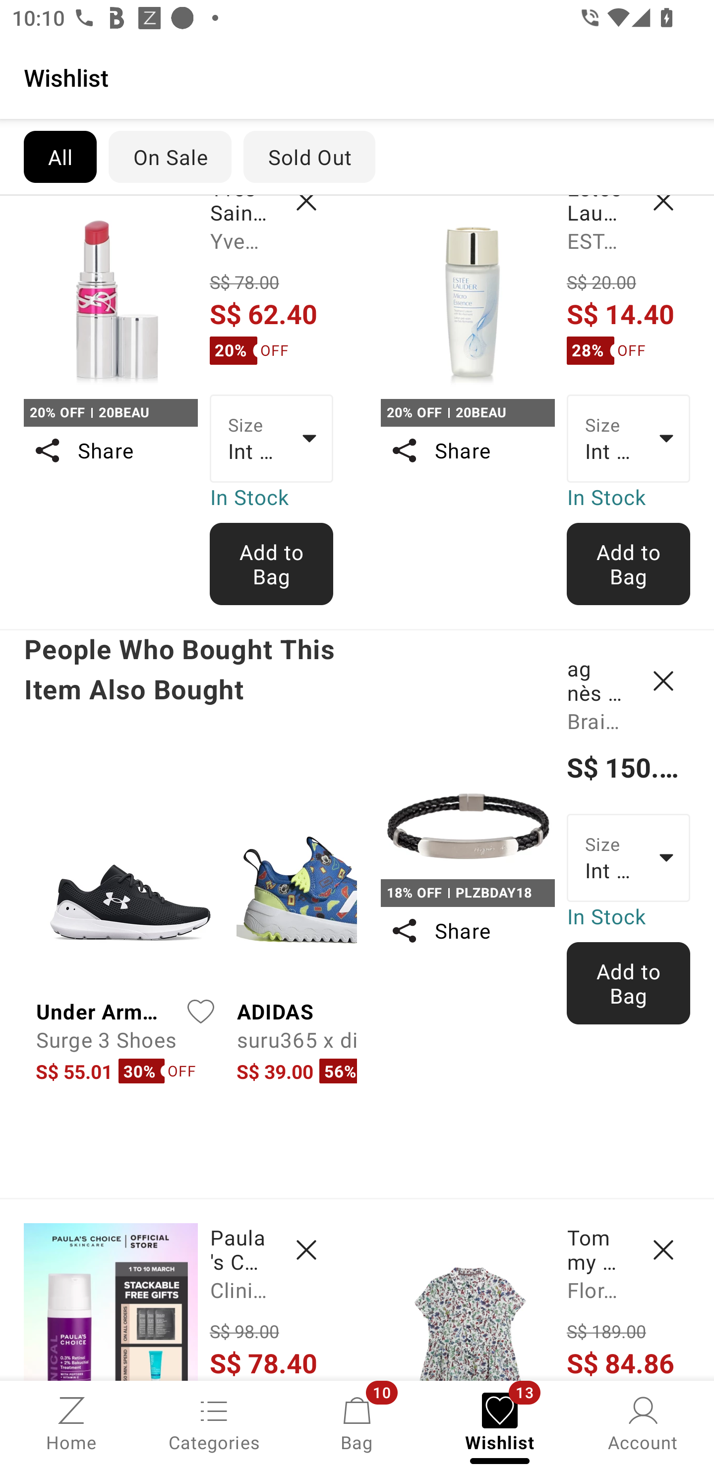 The image size is (714, 1467). Describe the element at coordinates (71, 1422) in the screenshot. I see `Home` at that location.